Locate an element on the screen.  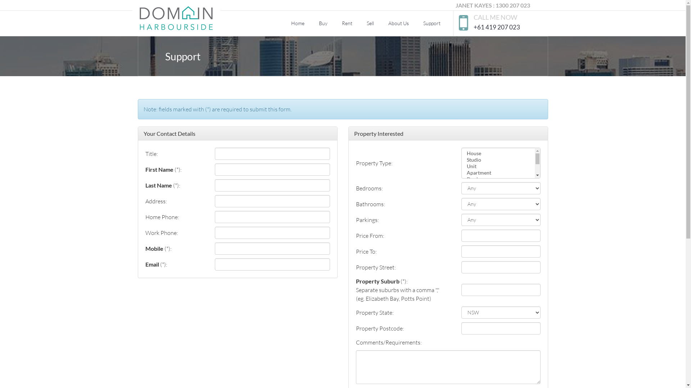
About Us is located at coordinates (398, 23).